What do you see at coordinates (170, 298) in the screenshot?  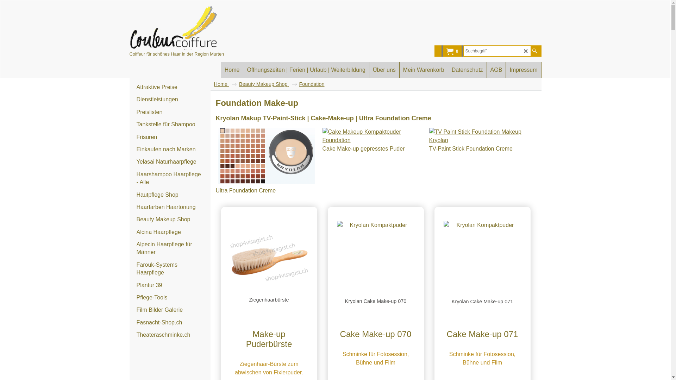 I see `Pflege-Tools` at bounding box center [170, 298].